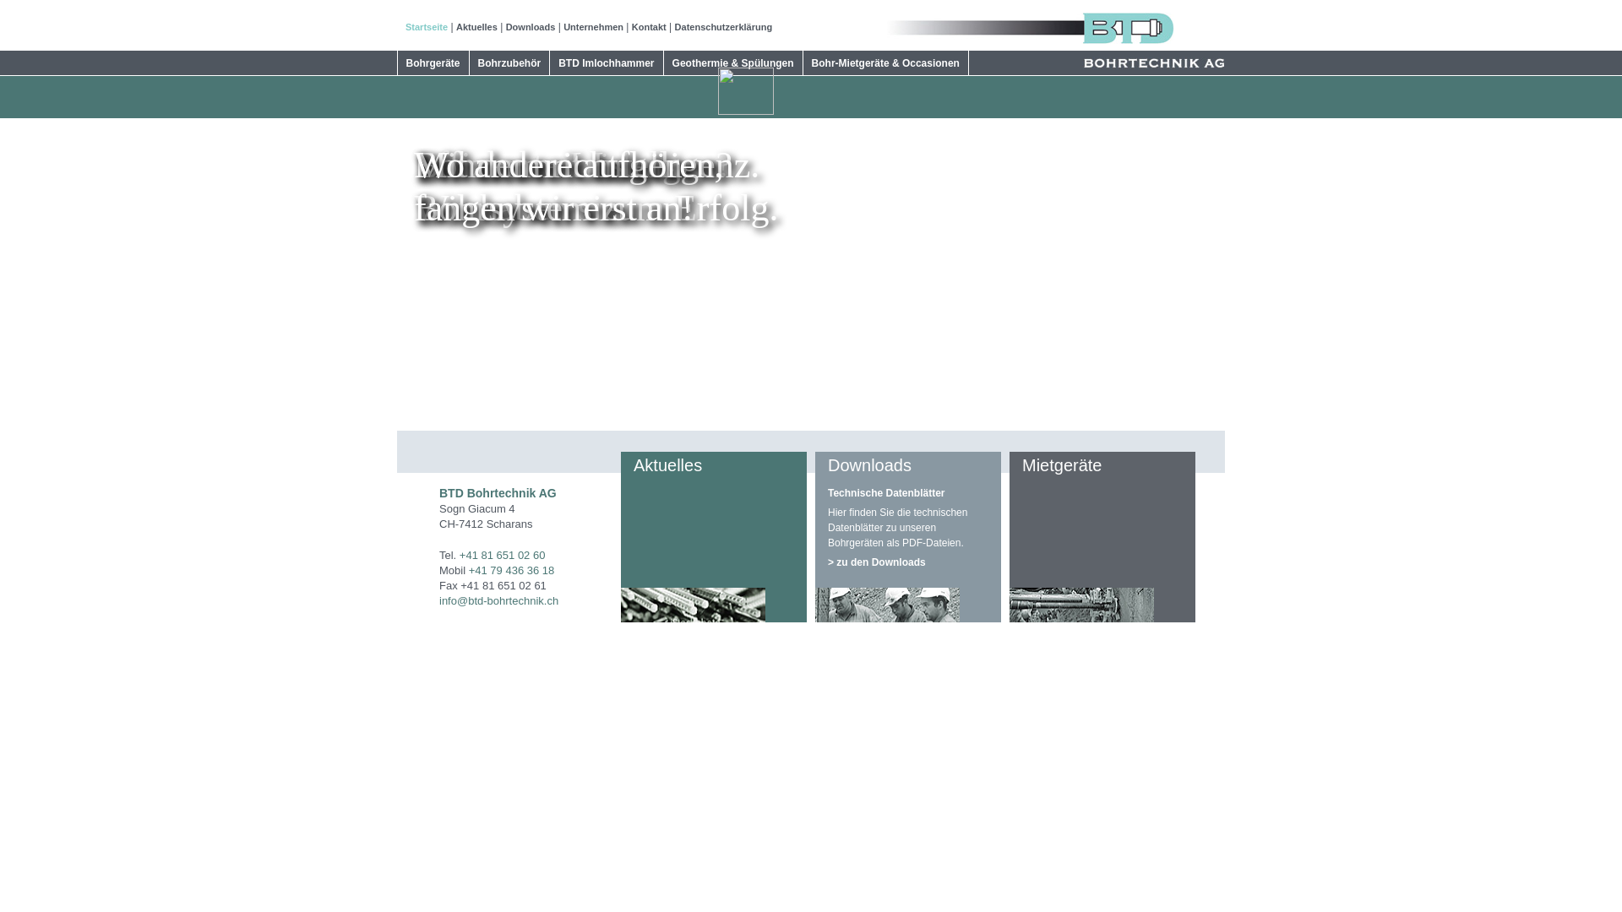  What do you see at coordinates (503, 556) in the screenshot?
I see `+41 81 651 02 60` at bounding box center [503, 556].